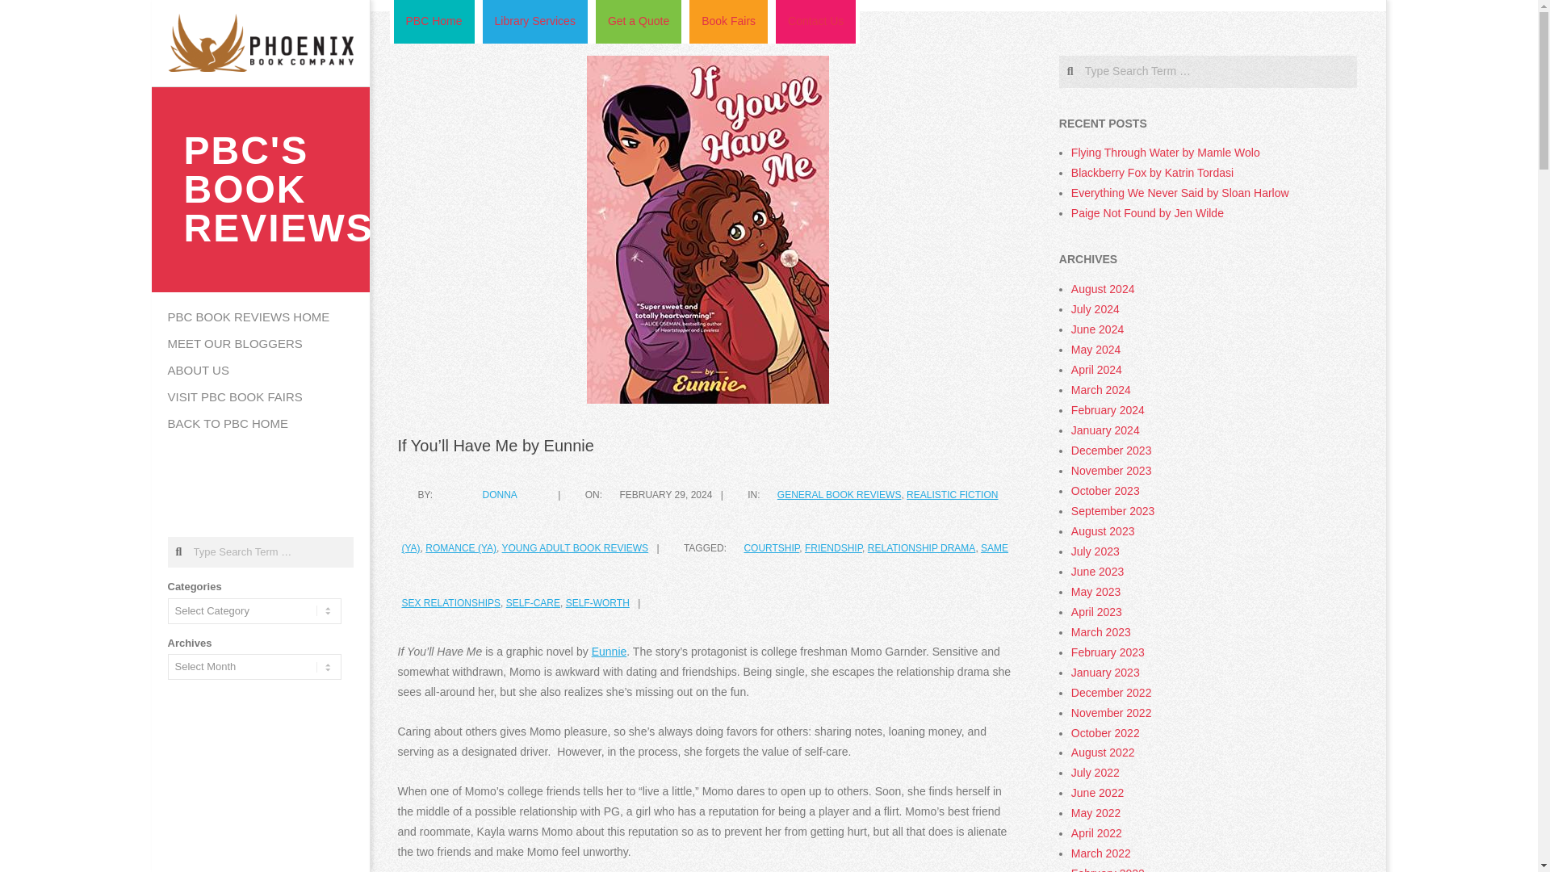 The image size is (1550, 872). I want to click on PBC Home, so click(433, 21).